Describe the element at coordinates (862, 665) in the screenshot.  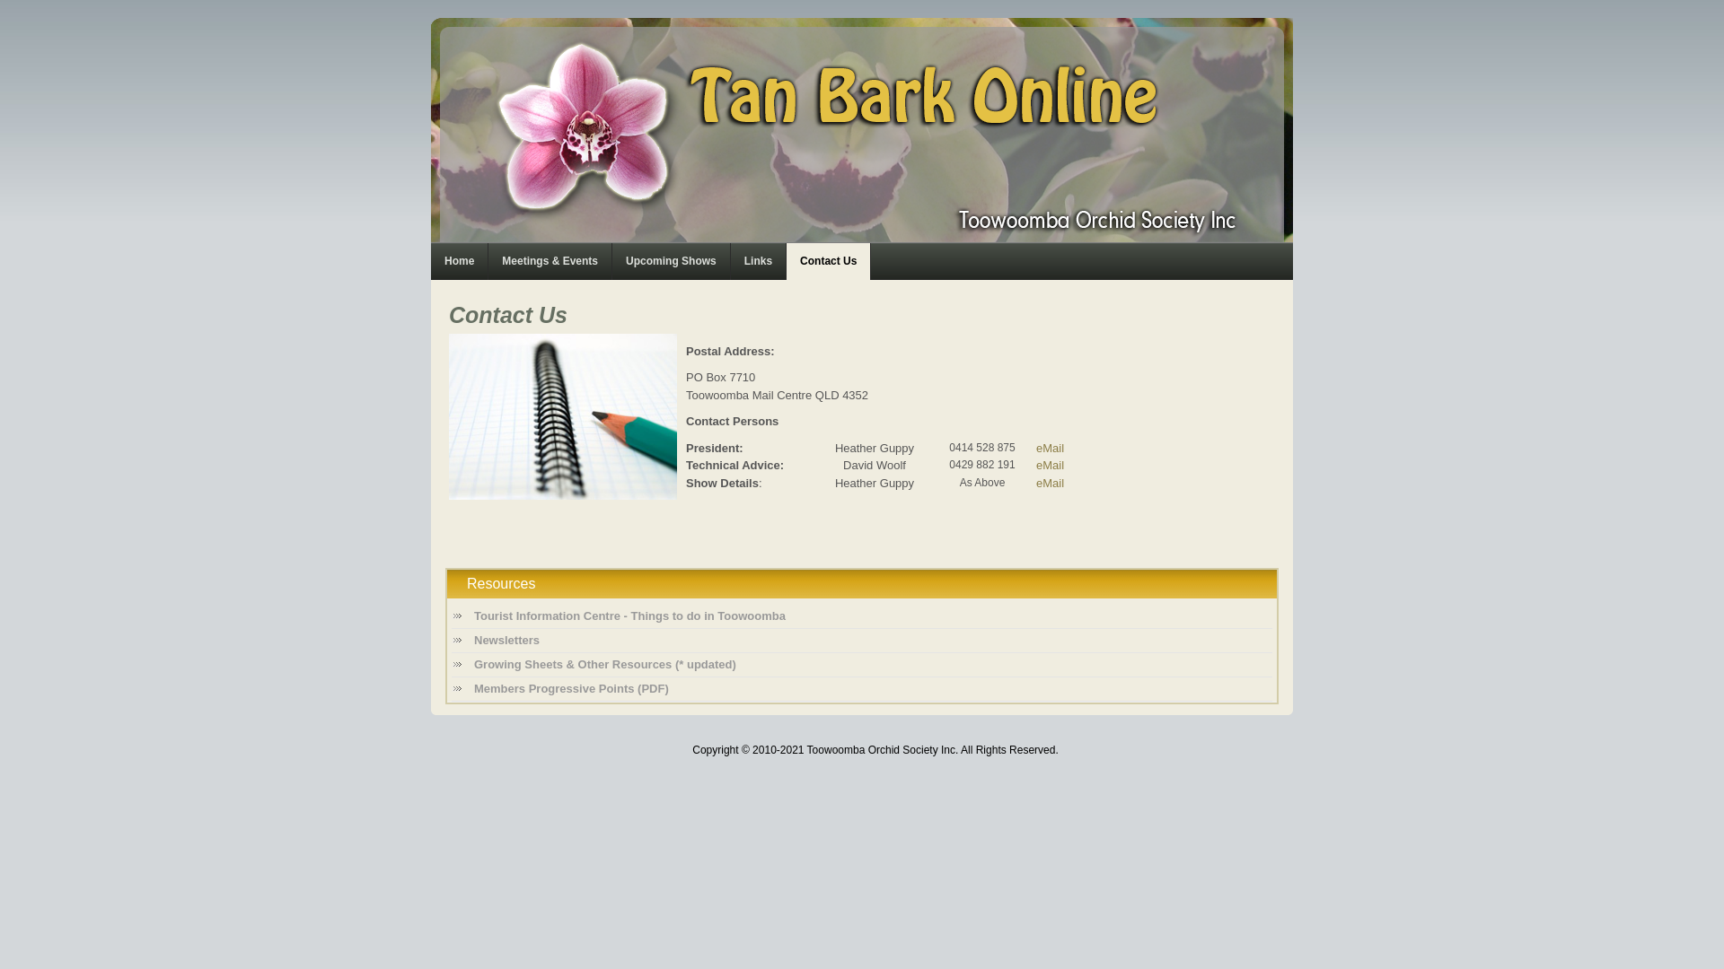
I see `Growing Sheets & Other Resources (* updated)` at that location.